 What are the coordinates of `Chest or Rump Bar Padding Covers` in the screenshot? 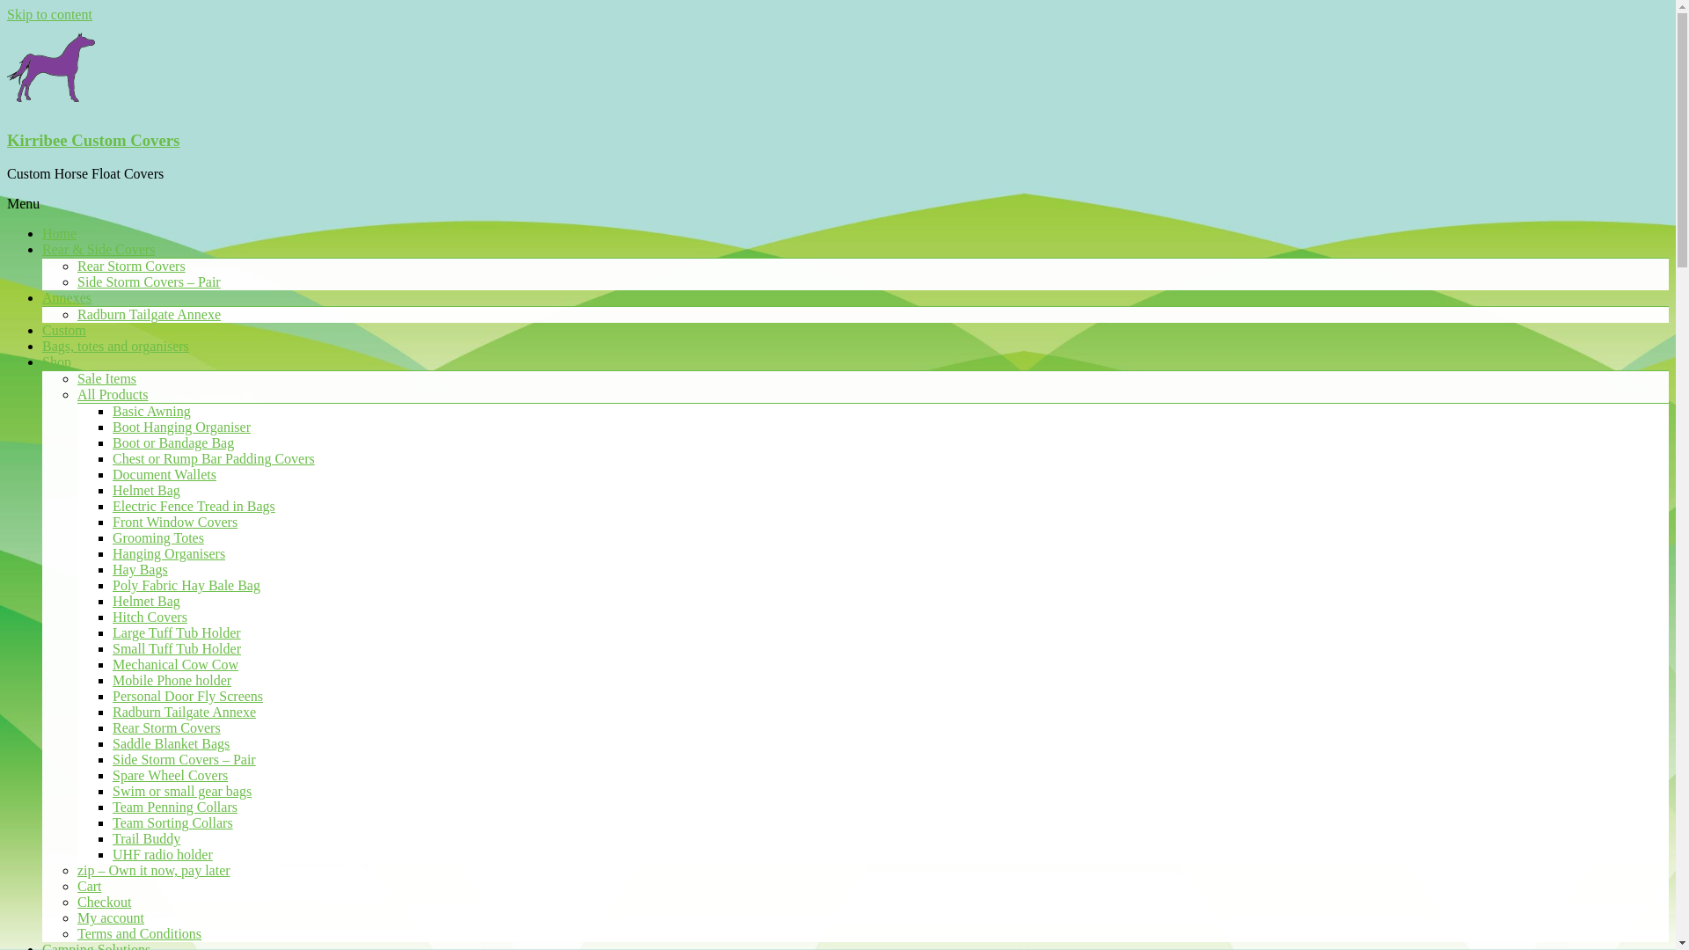 It's located at (214, 459).